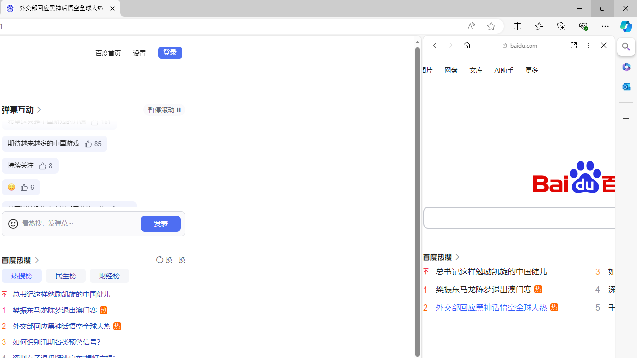 The height and width of the screenshot is (358, 637). I want to click on Learn more, so click(469, 135).